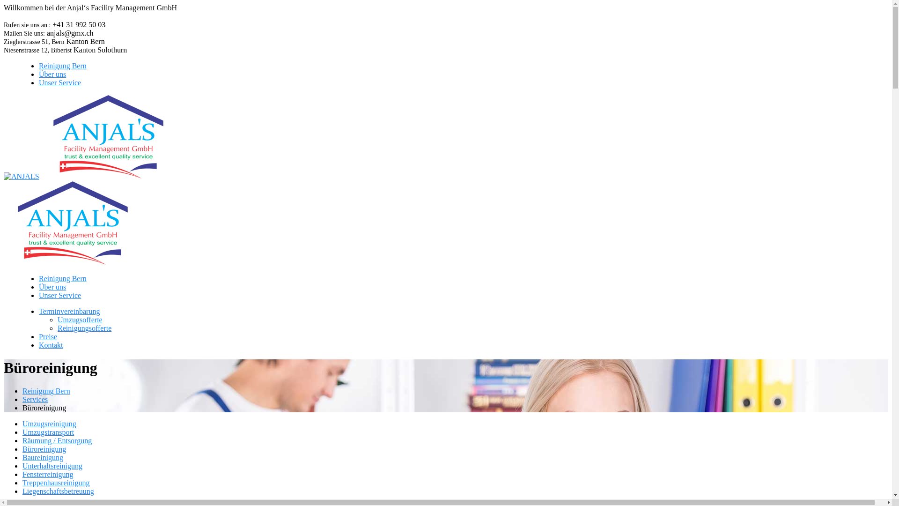 This screenshot has width=899, height=506. What do you see at coordinates (22, 176) in the screenshot?
I see `ANJALS` at bounding box center [22, 176].